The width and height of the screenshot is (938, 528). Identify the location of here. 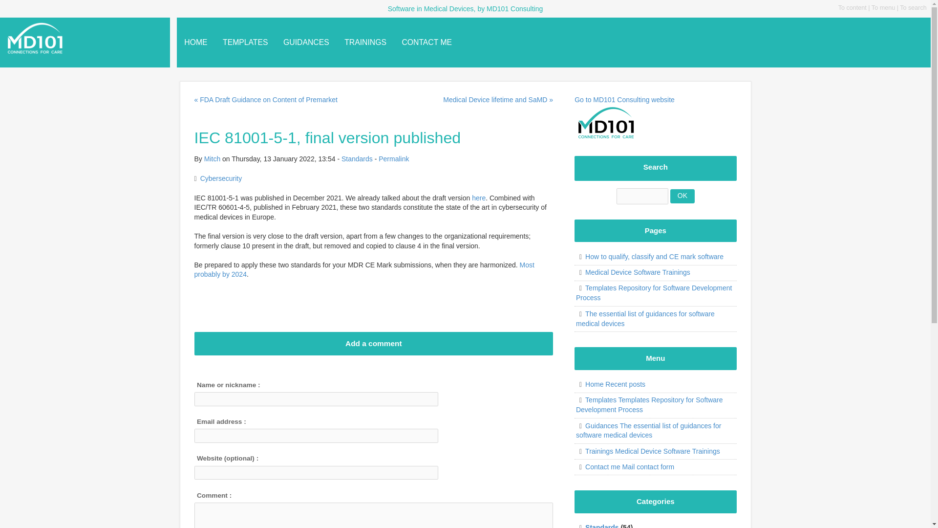
(479, 198).